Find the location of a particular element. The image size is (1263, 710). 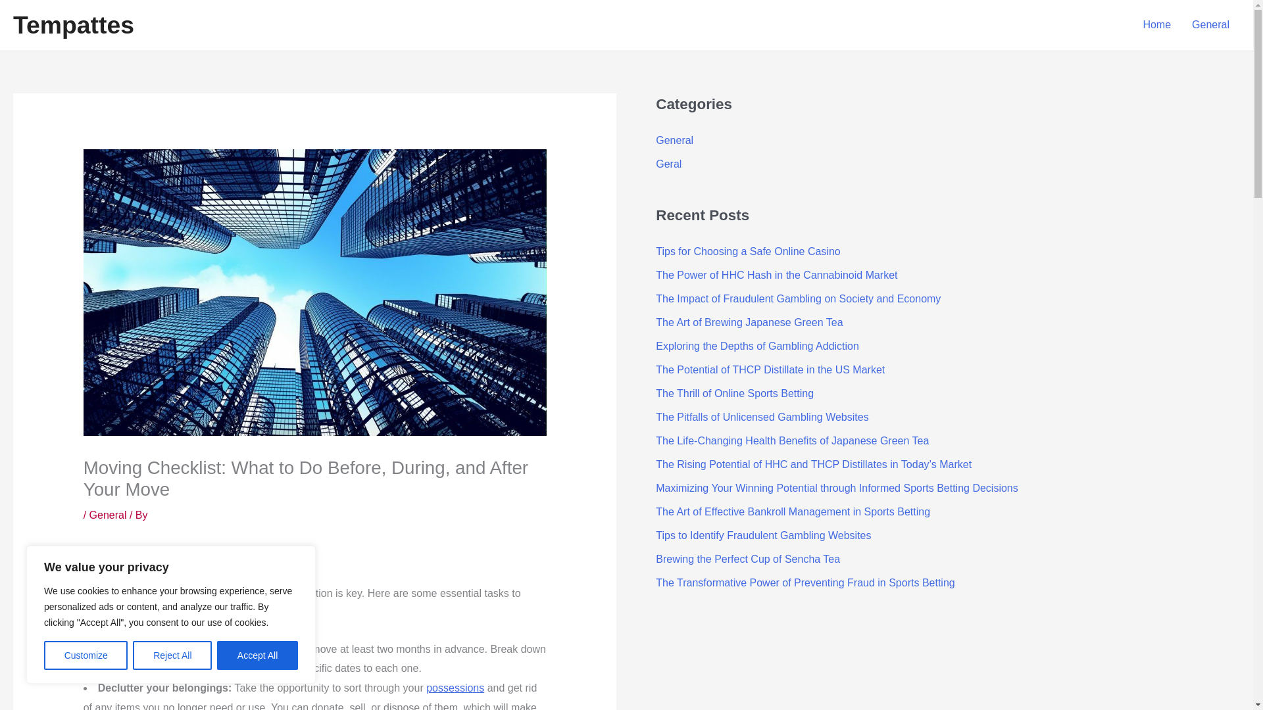

The Power of HHC Hash in the Cannabinoid Market is located at coordinates (776, 275).